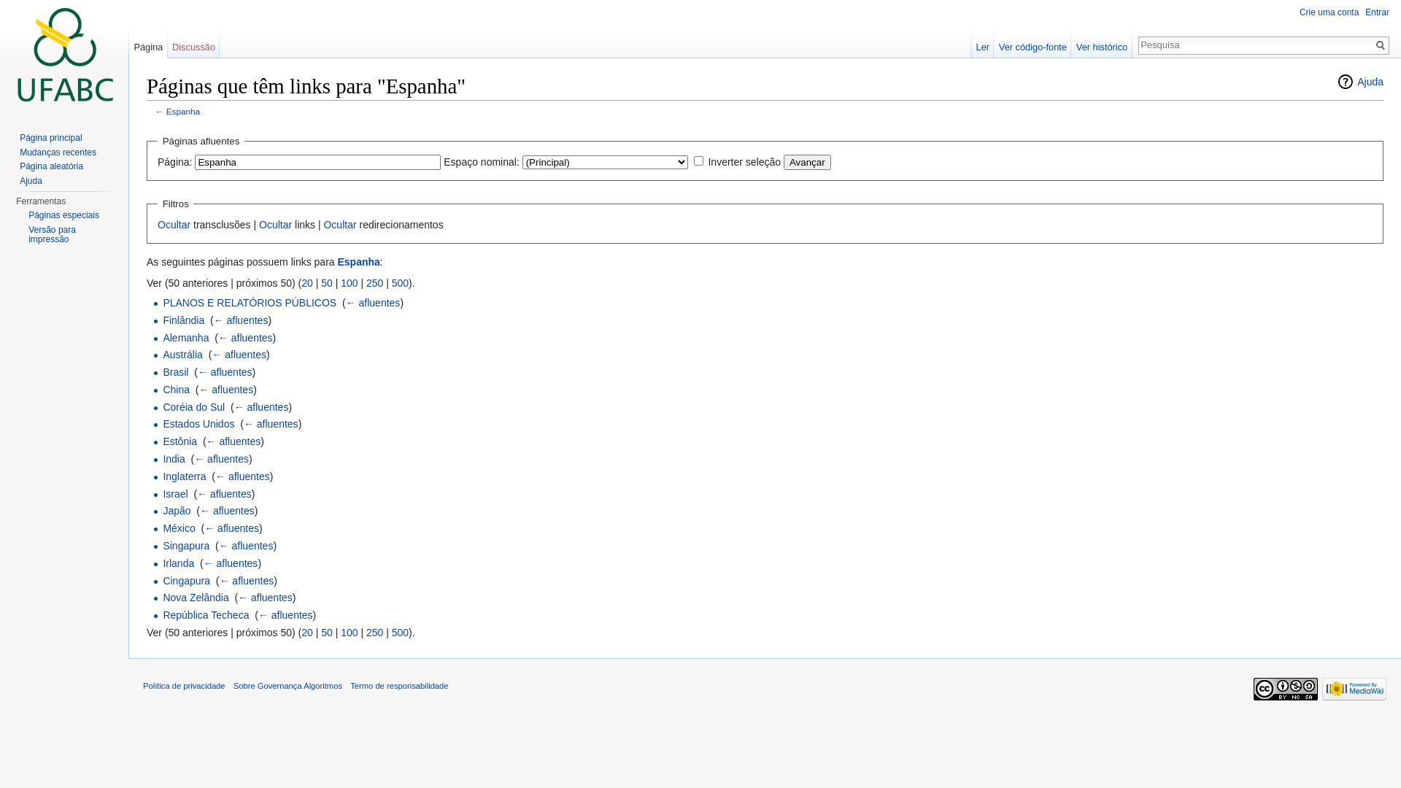 This screenshot has height=788, width=1401. Describe the element at coordinates (174, 459) in the screenshot. I see `India` at that location.